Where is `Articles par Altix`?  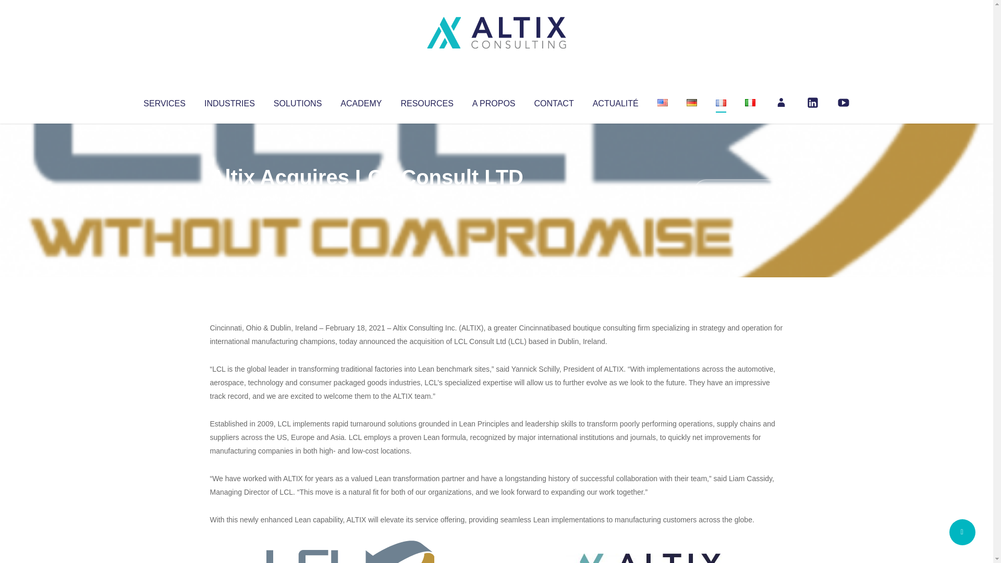
Articles par Altix is located at coordinates (229, 198).